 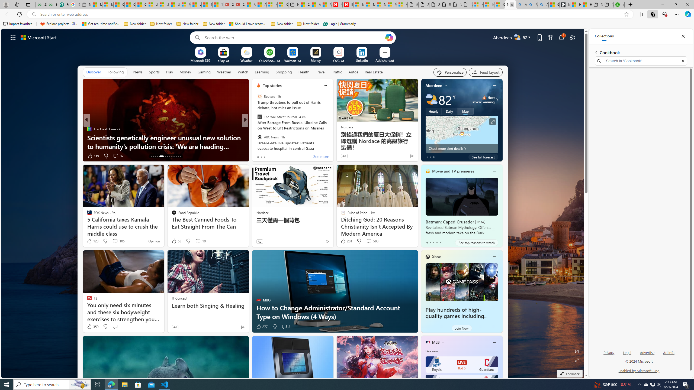 What do you see at coordinates (218, 5) in the screenshot?
I see `15 Ways Modern Life Contradicts the Teachings of Jesus` at bounding box center [218, 5].